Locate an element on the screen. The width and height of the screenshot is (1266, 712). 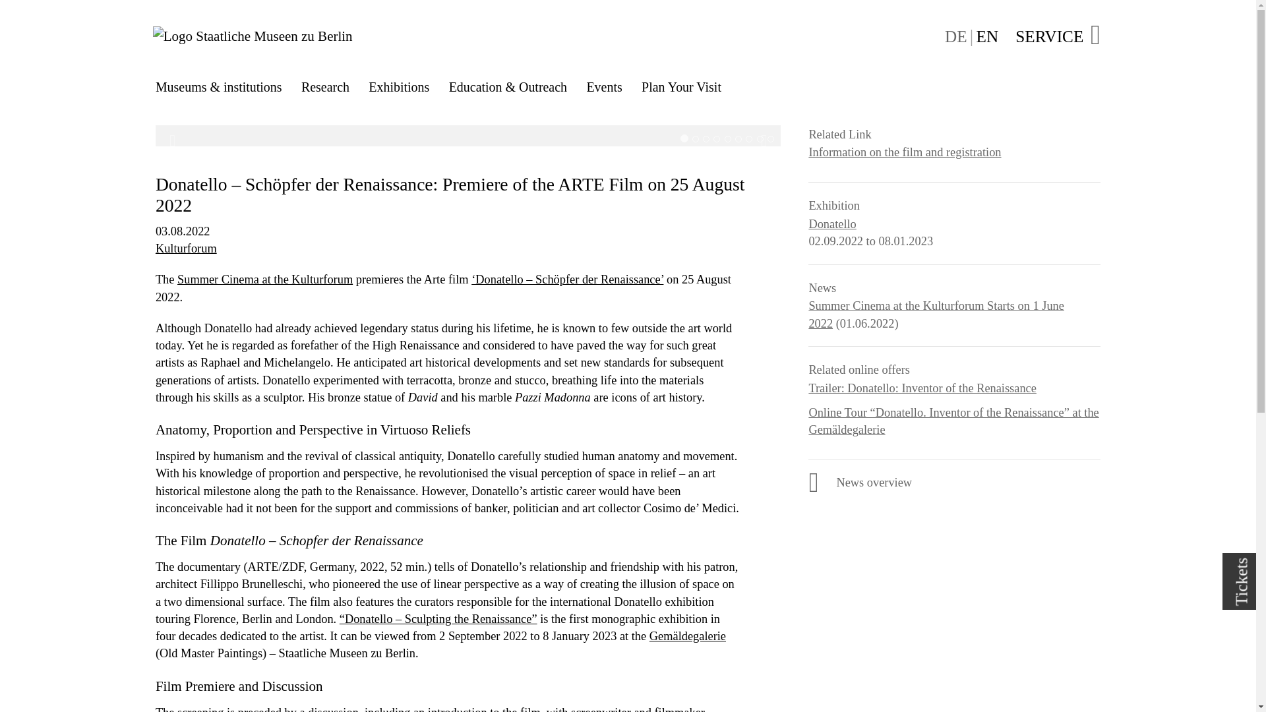
Link to the exhibition: Donatello is located at coordinates (832, 224).